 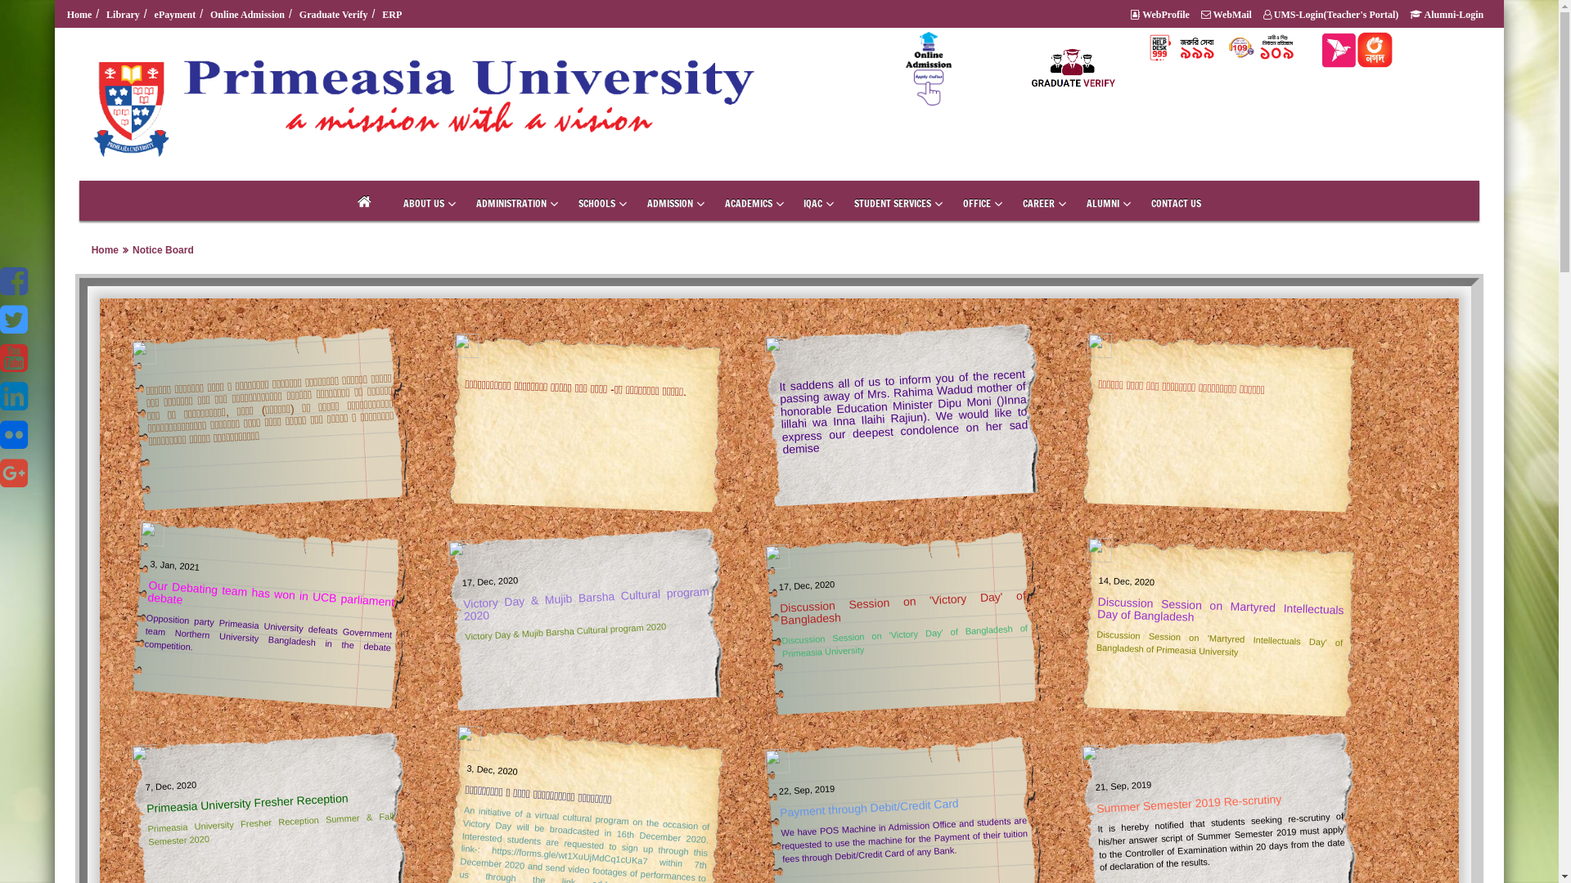 What do you see at coordinates (164, 250) in the screenshot?
I see `Notice Board` at bounding box center [164, 250].